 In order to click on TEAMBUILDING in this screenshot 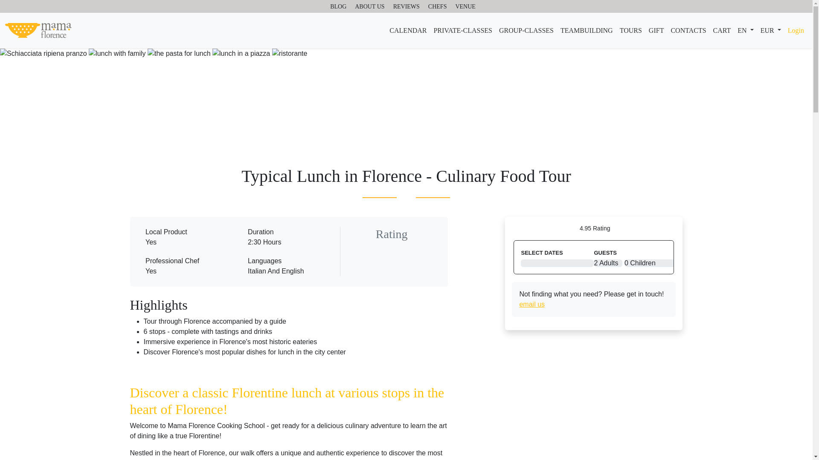, I will do `click(587, 30)`.